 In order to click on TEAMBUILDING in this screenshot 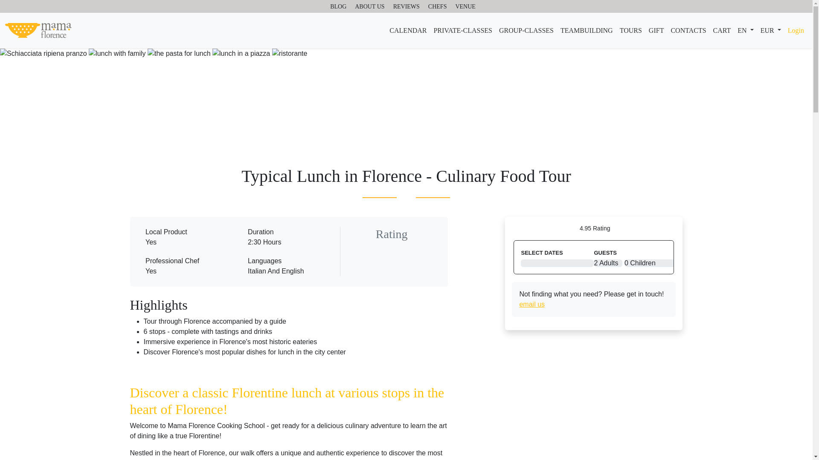, I will do `click(587, 30)`.